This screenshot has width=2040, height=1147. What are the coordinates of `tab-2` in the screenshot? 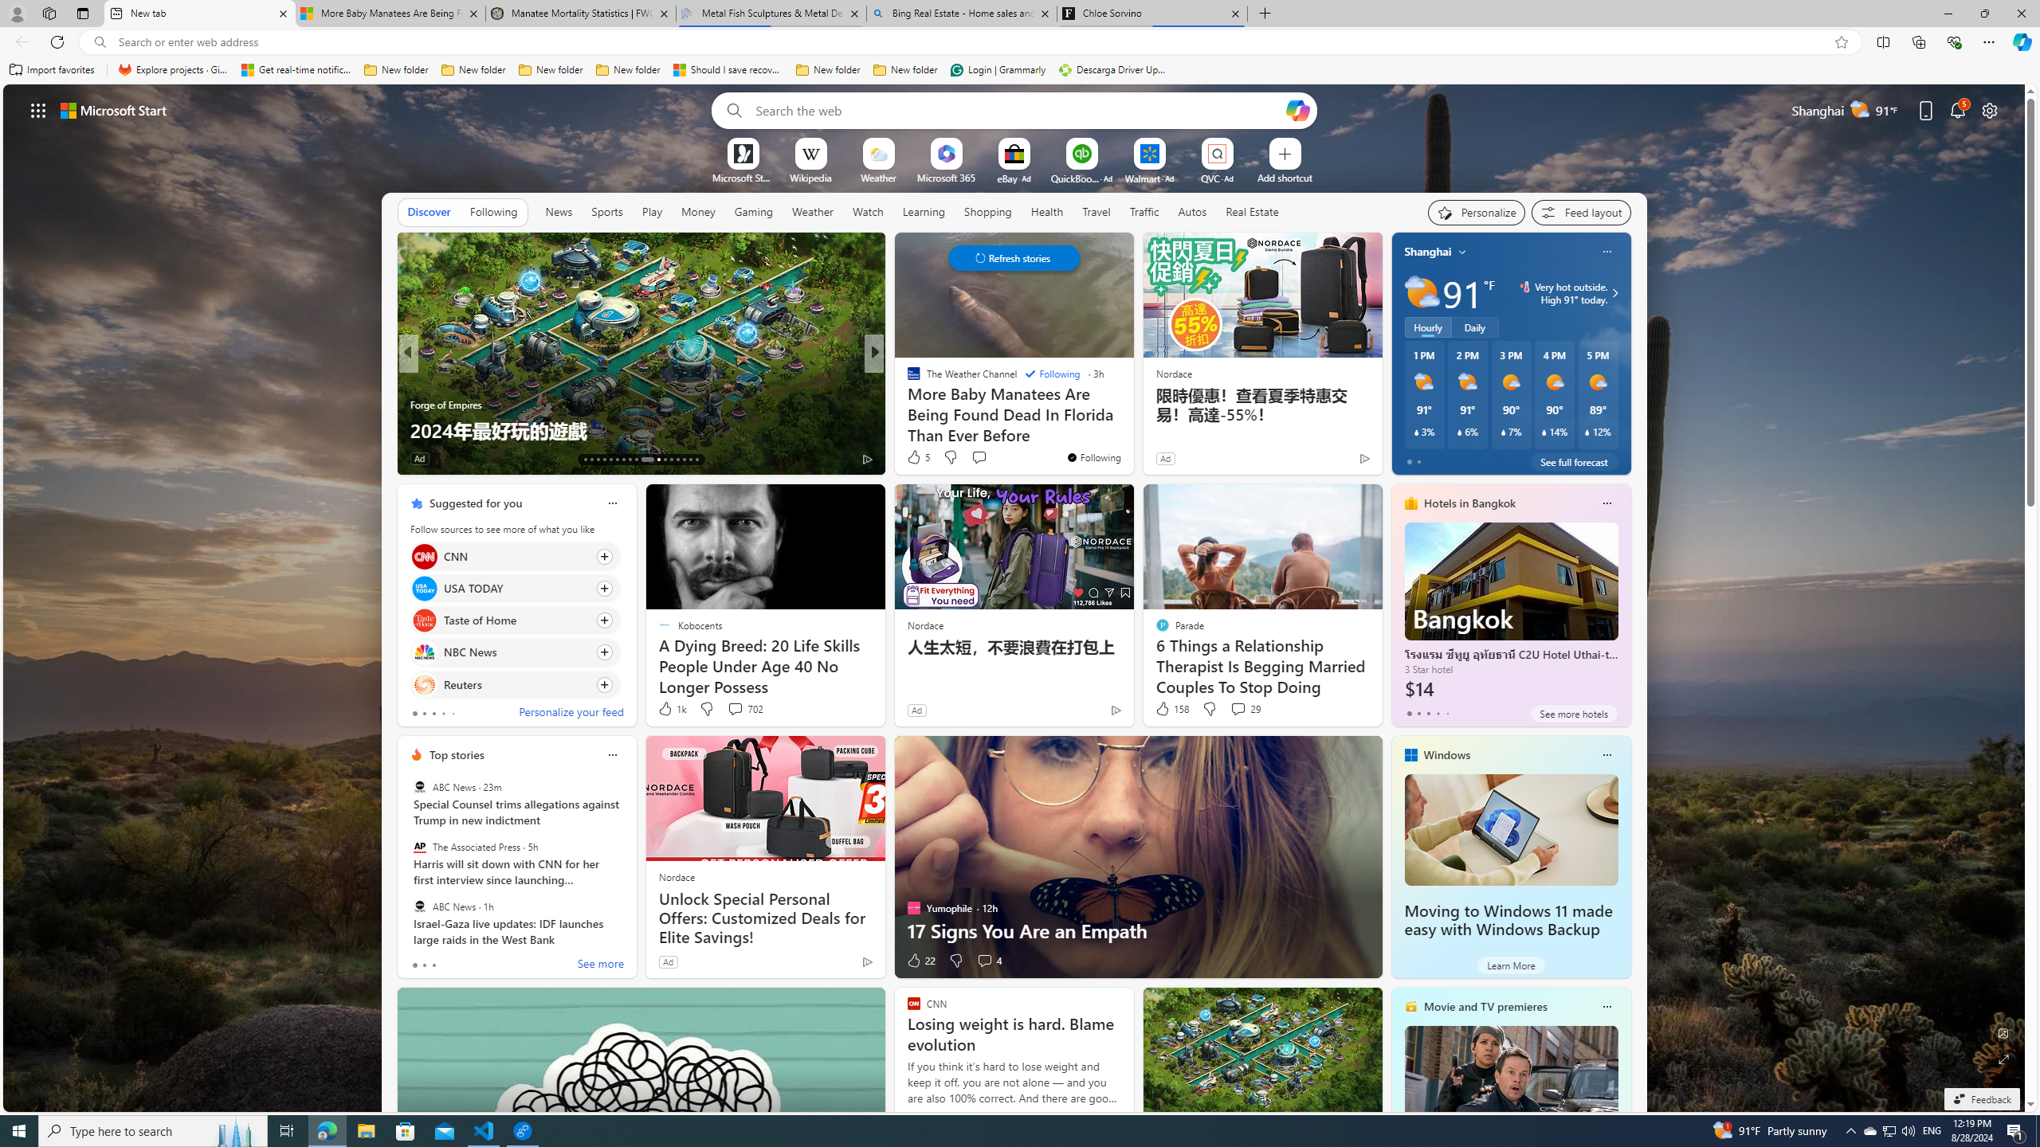 It's located at (433, 965).